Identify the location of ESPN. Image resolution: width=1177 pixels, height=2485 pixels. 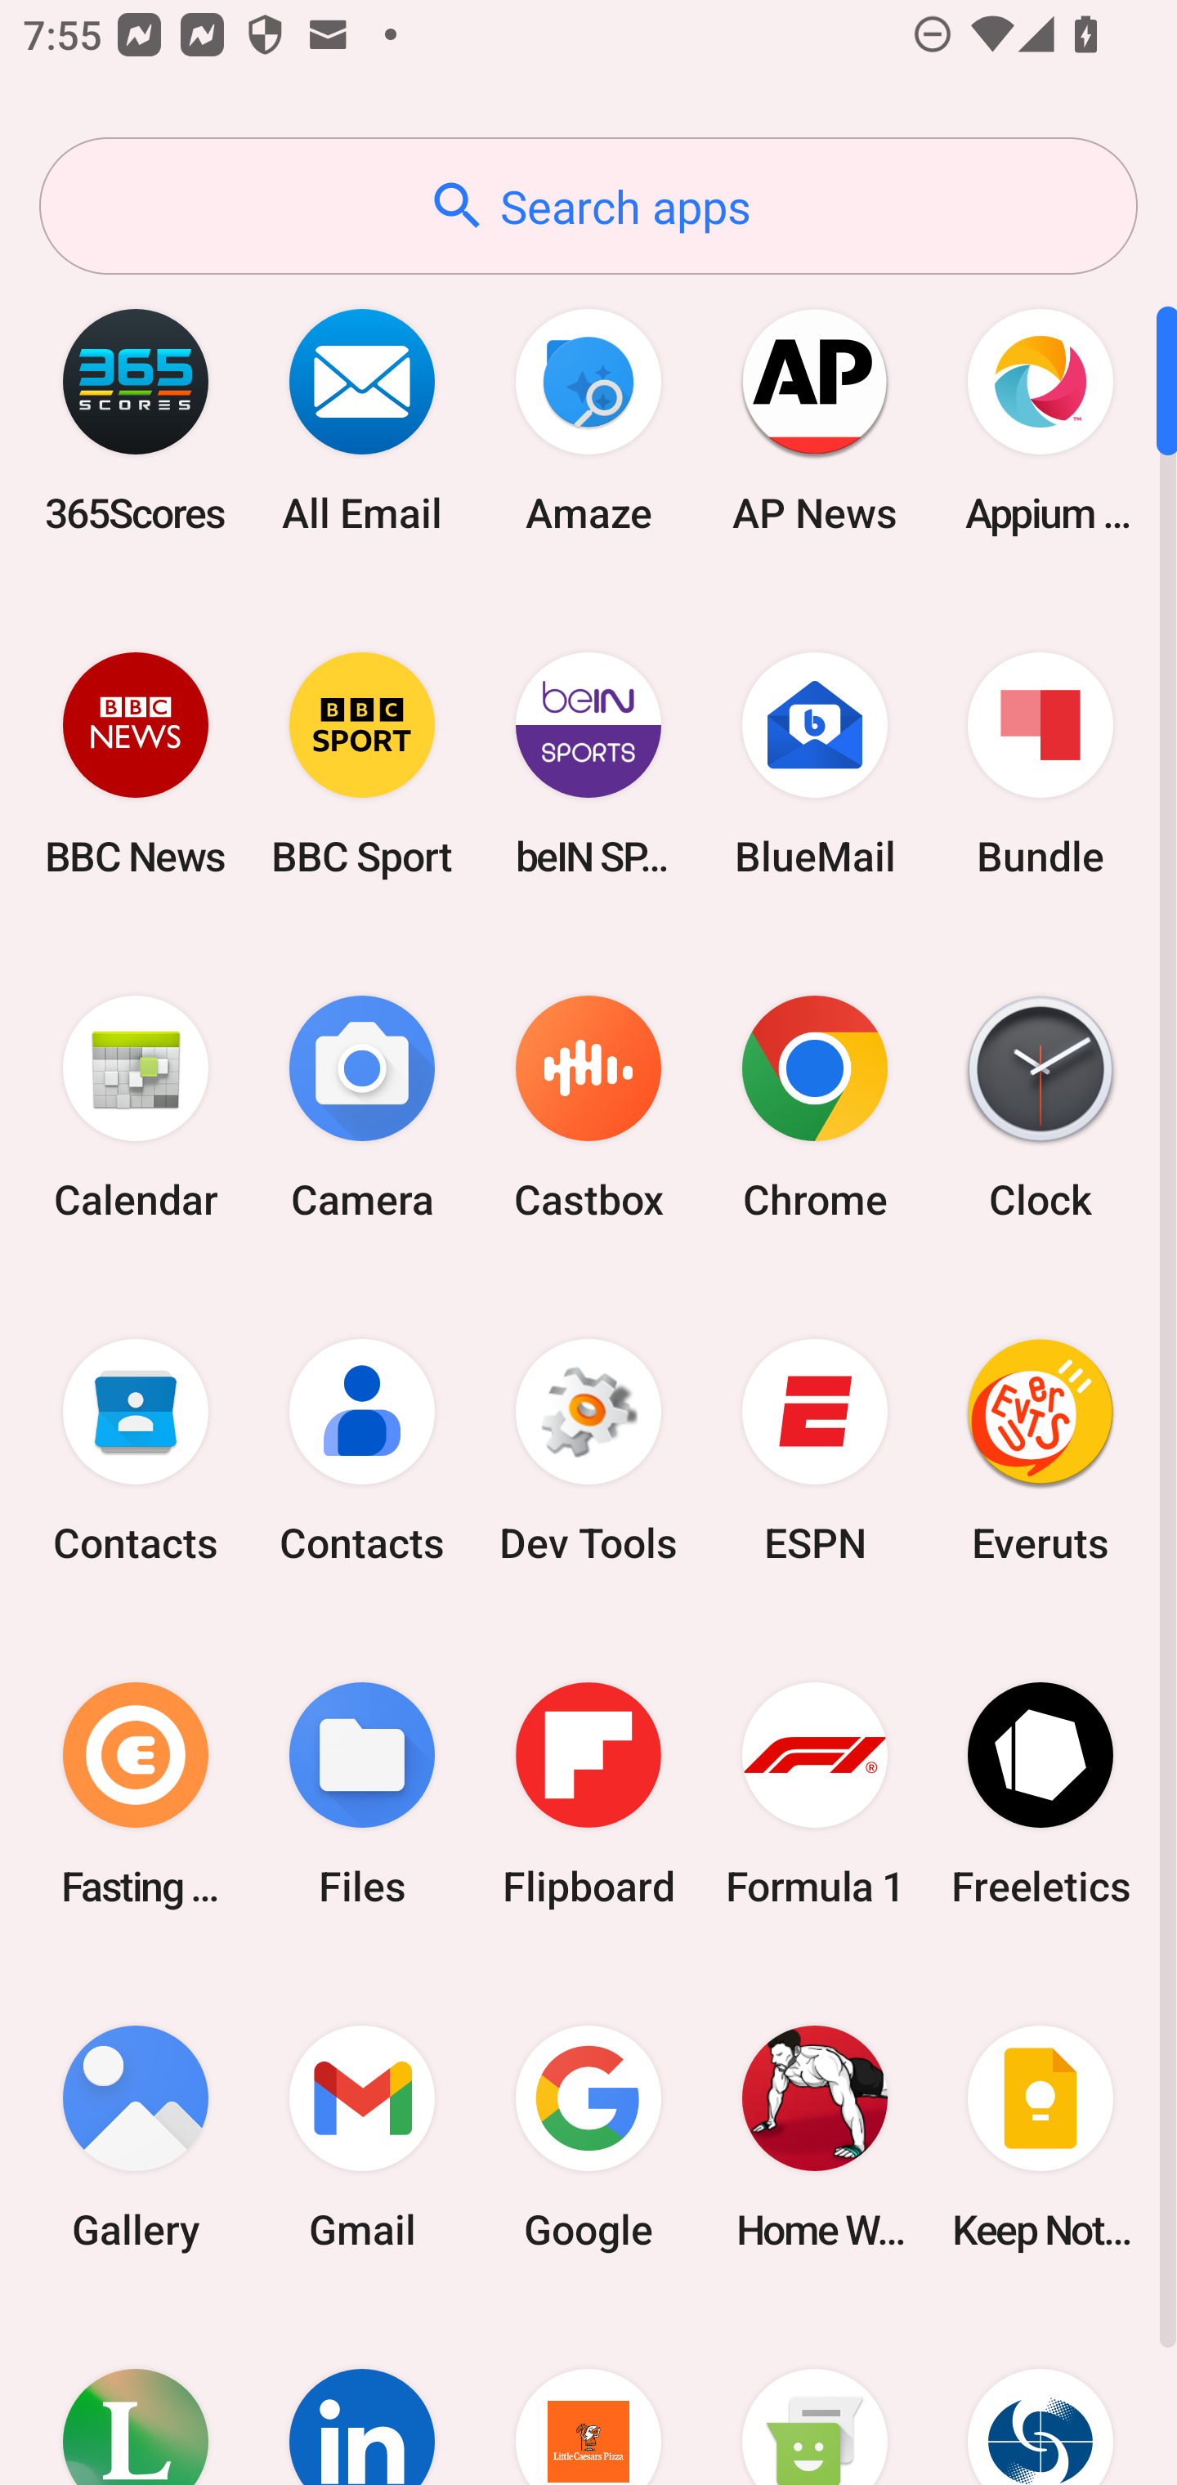
(814, 1451).